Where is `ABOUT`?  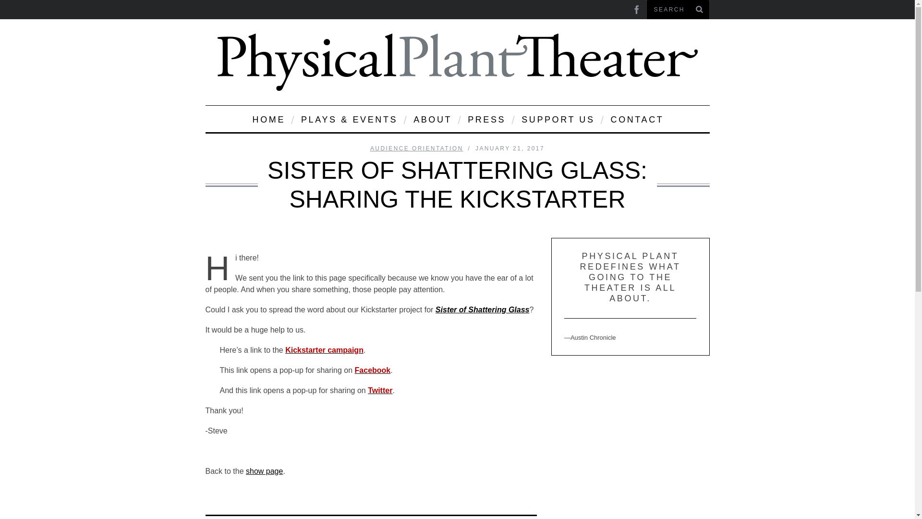 ABOUT is located at coordinates (432, 119).